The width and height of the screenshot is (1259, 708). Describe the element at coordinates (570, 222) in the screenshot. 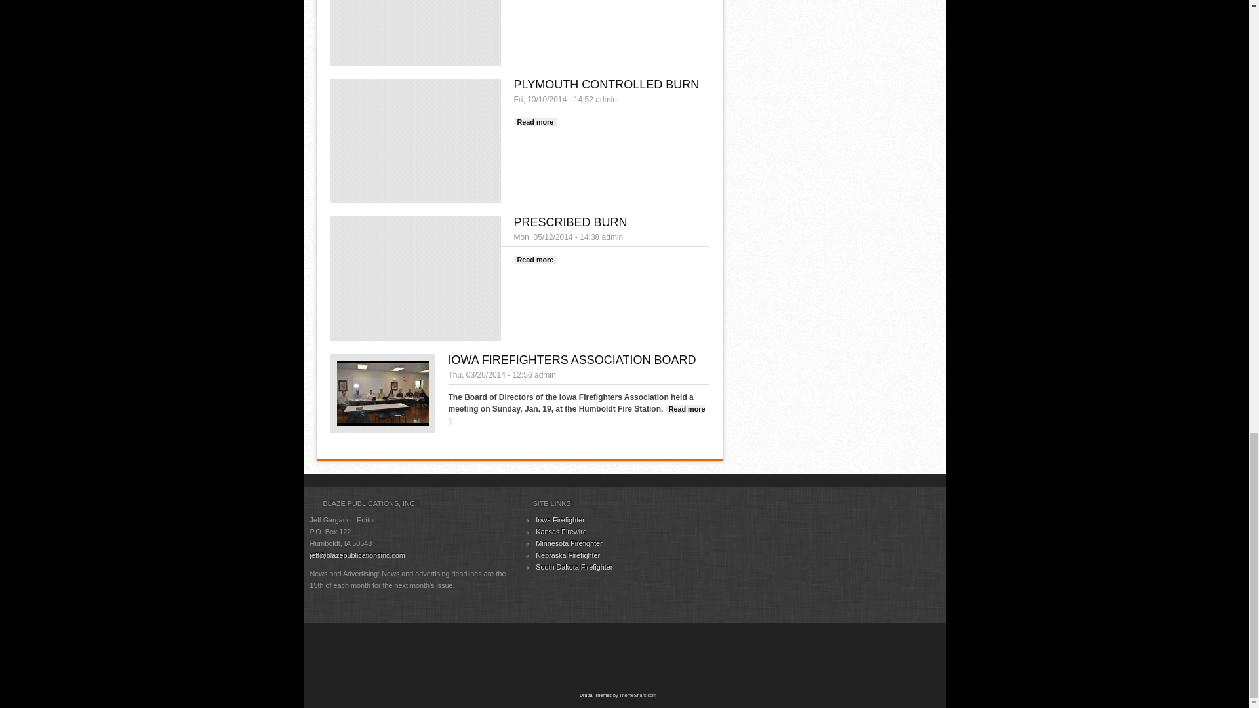

I see `PRESCRIBED BURN` at that location.